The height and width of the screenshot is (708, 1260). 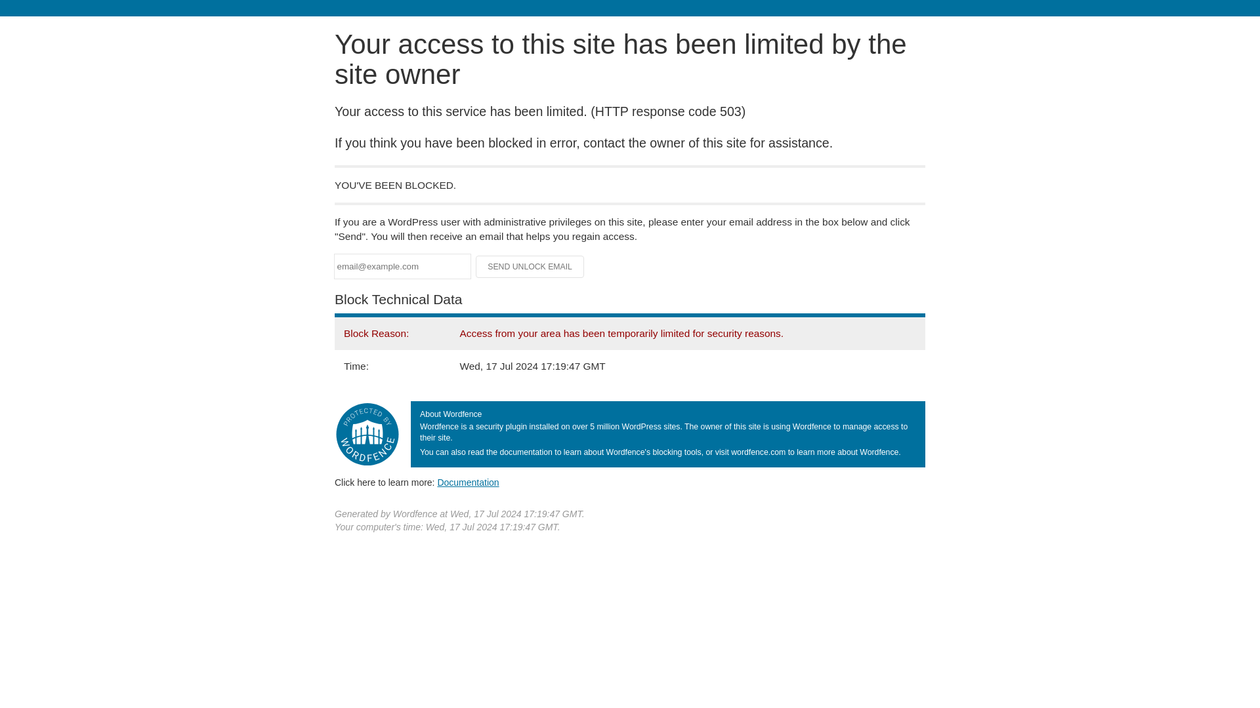 What do you see at coordinates (530, 266) in the screenshot?
I see `Send Unlock Email` at bounding box center [530, 266].